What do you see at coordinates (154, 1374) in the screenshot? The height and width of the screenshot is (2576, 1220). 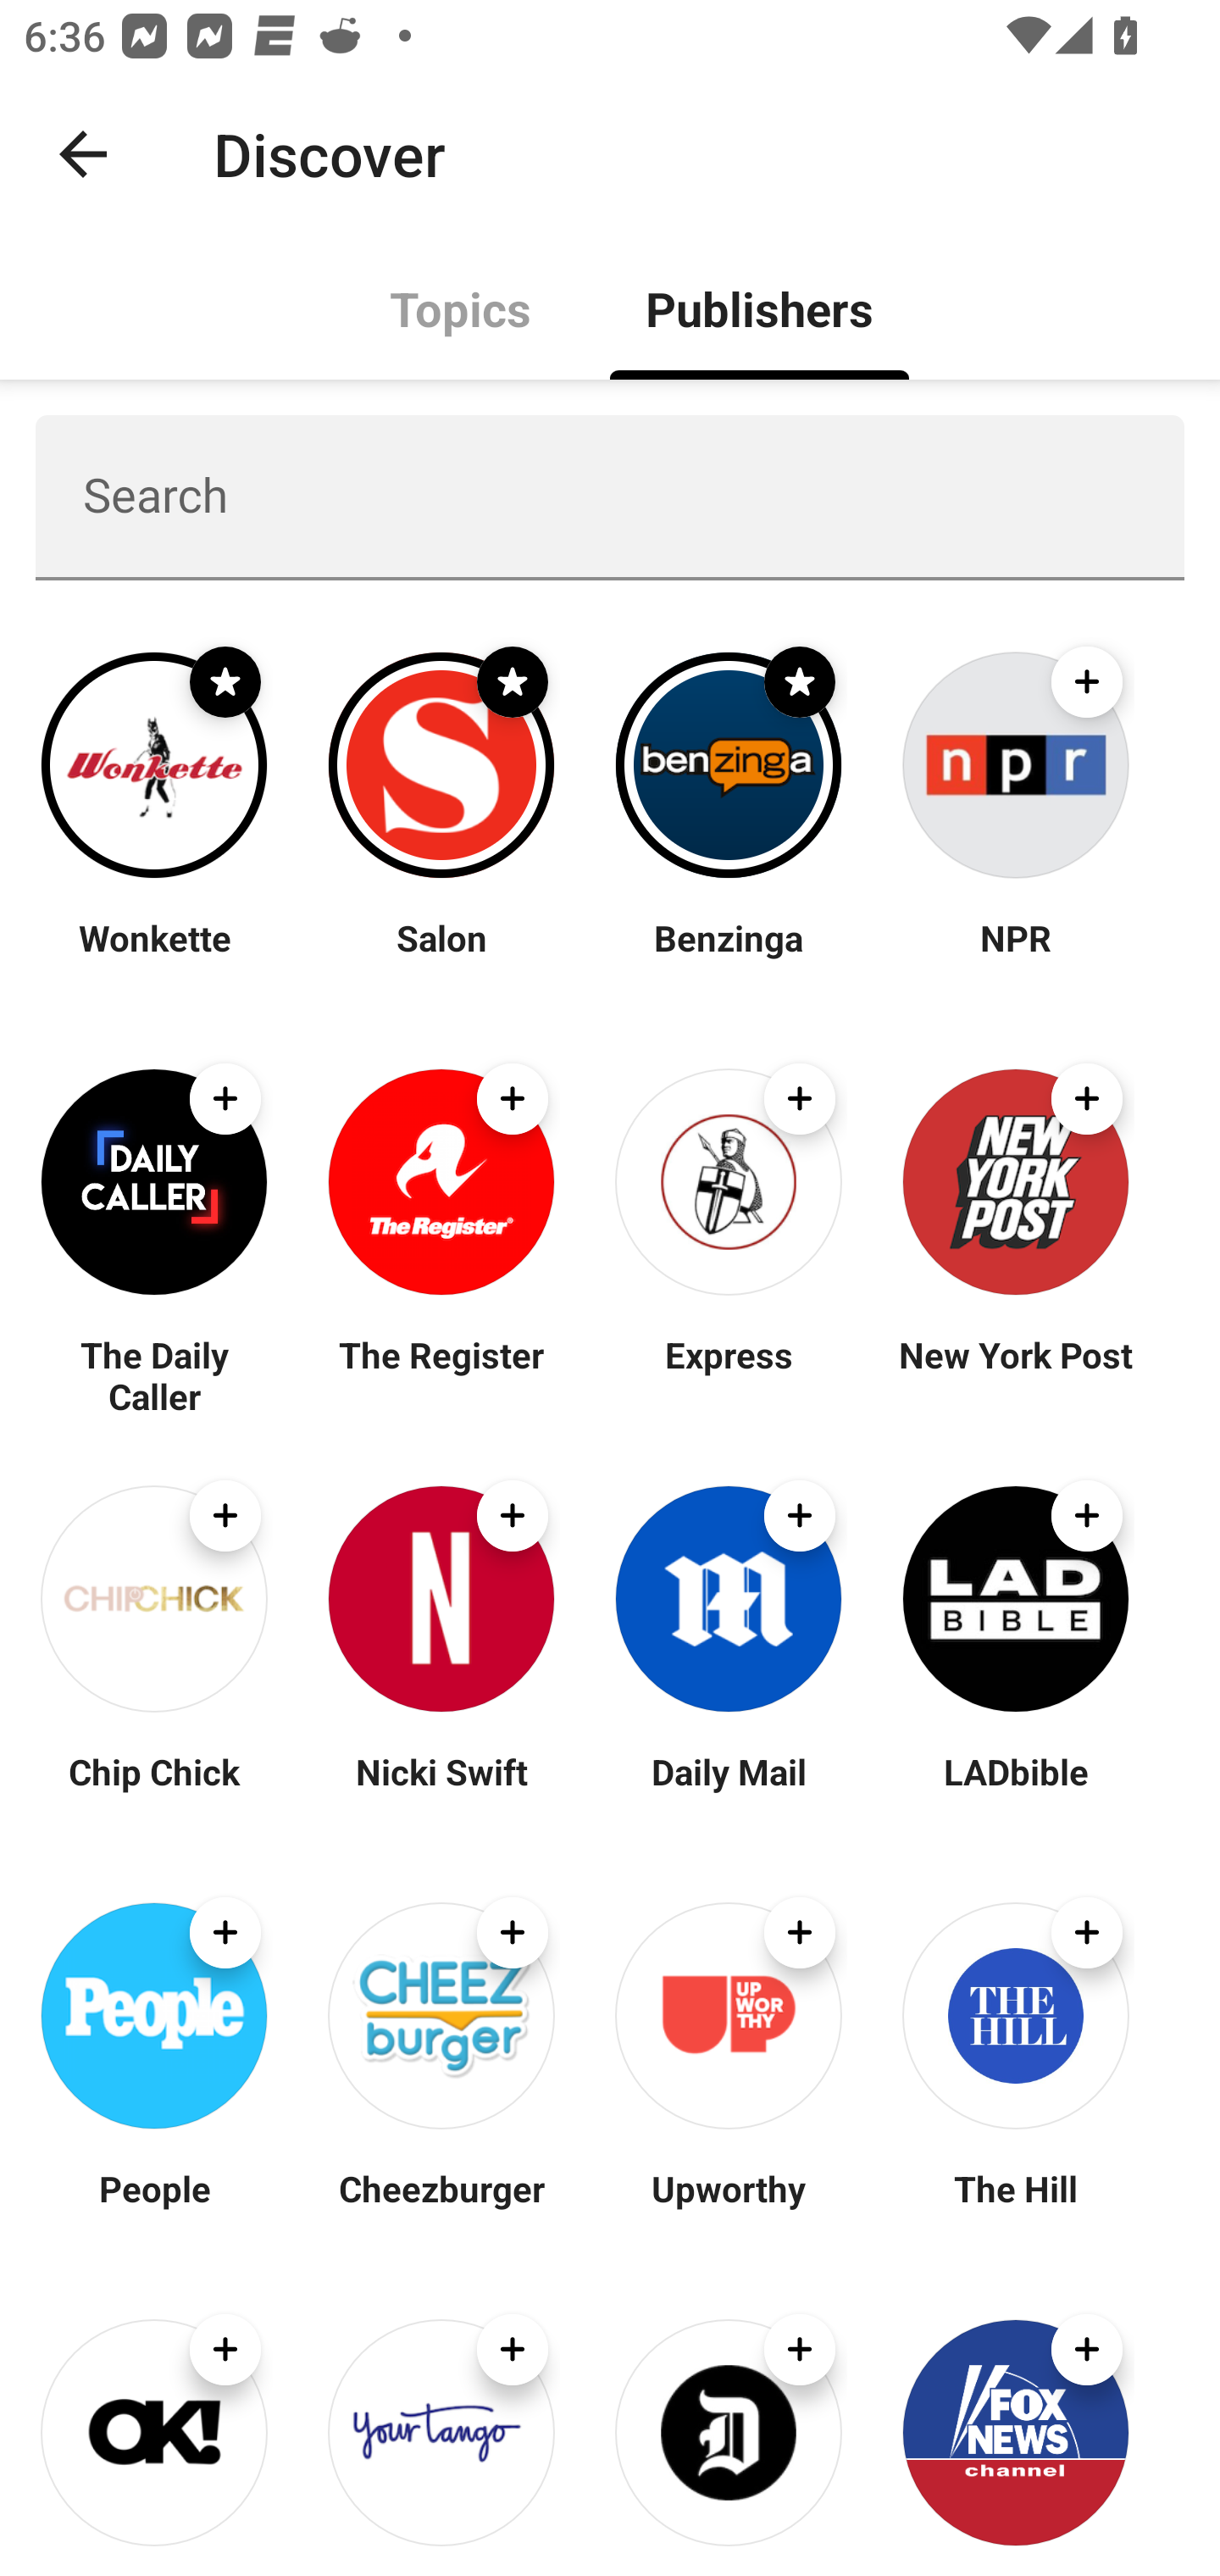 I see `The Daily Caller` at bounding box center [154, 1374].